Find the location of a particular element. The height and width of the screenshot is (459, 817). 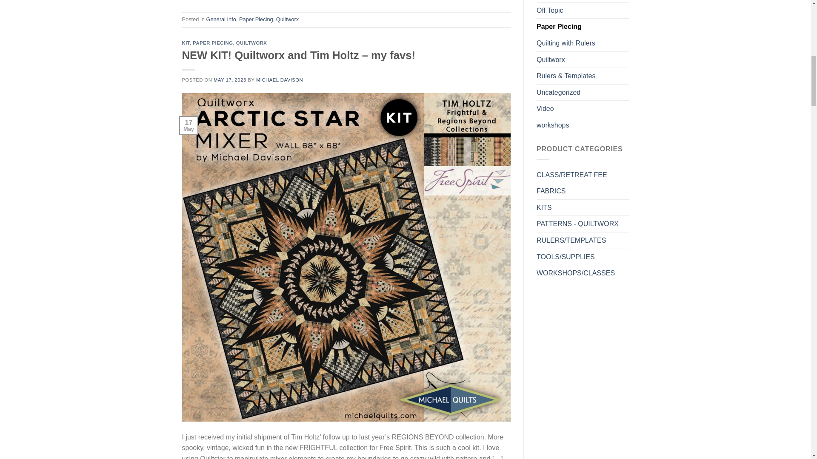

Paper Piecing is located at coordinates (256, 19).